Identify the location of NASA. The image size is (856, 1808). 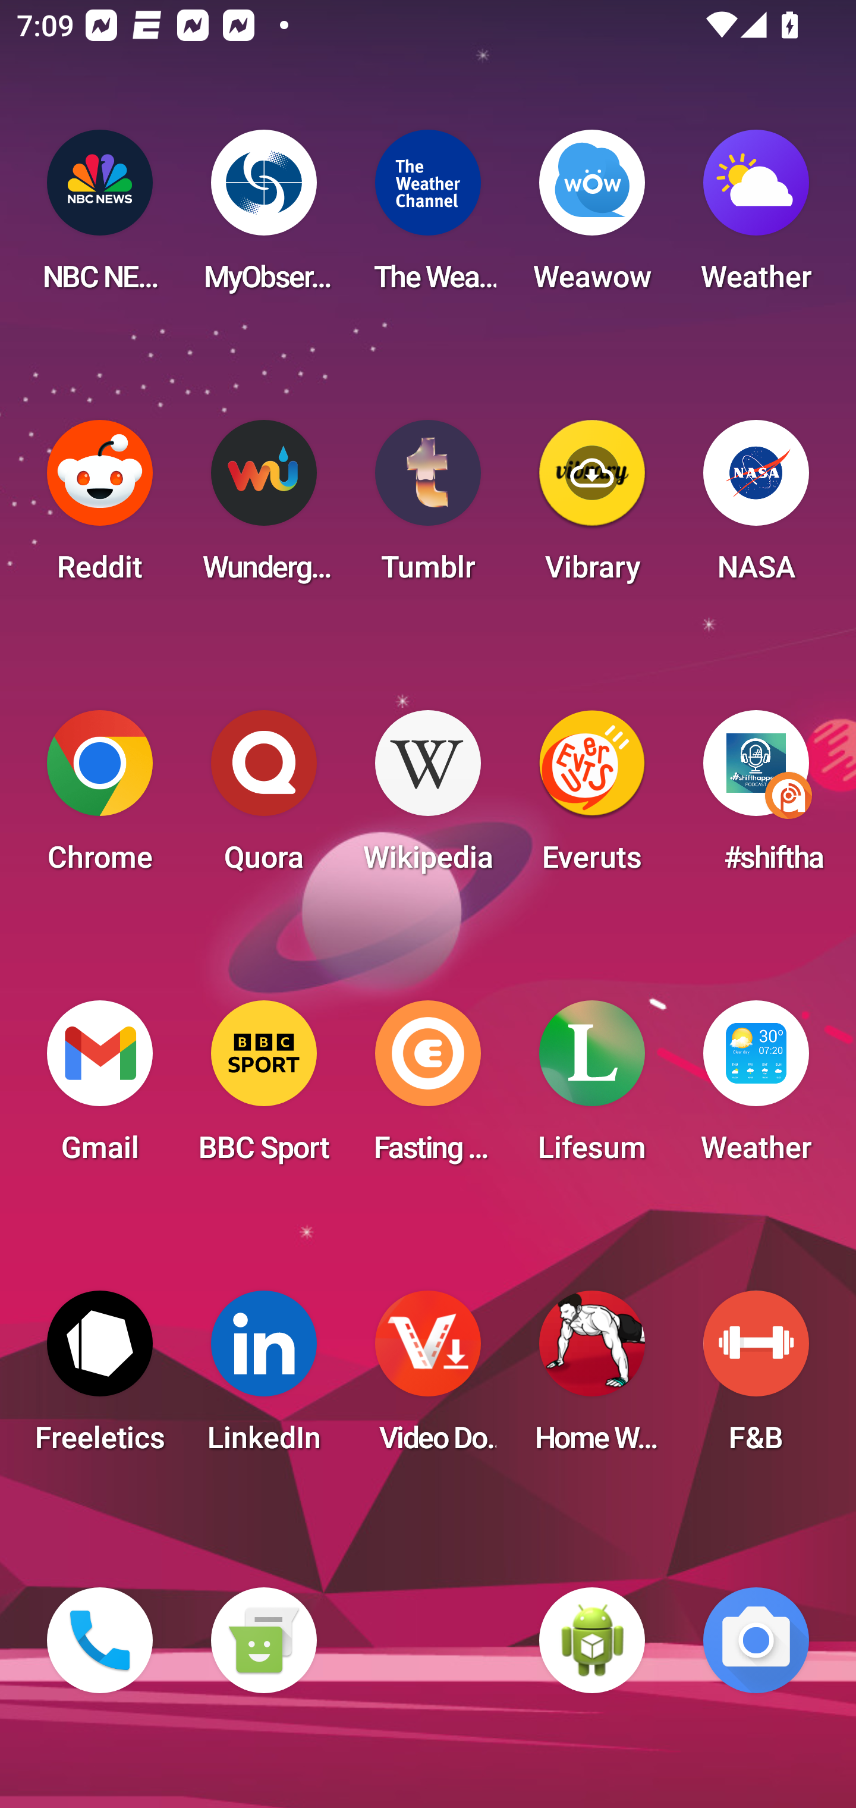
(756, 508).